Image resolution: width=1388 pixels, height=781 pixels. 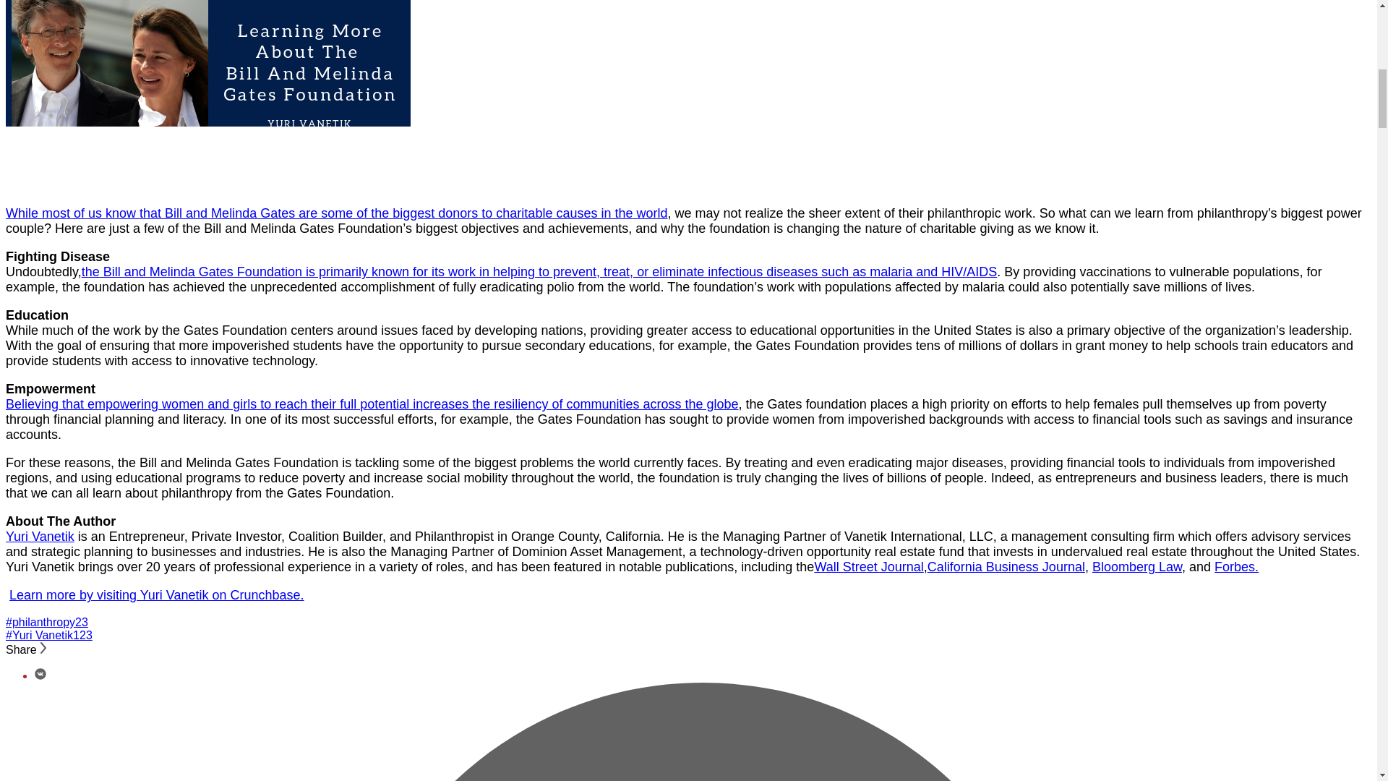 What do you see at coordinates (867, 567) in the screenshot?
I see `Wall Street Journal` at bounding box center [867, 567].